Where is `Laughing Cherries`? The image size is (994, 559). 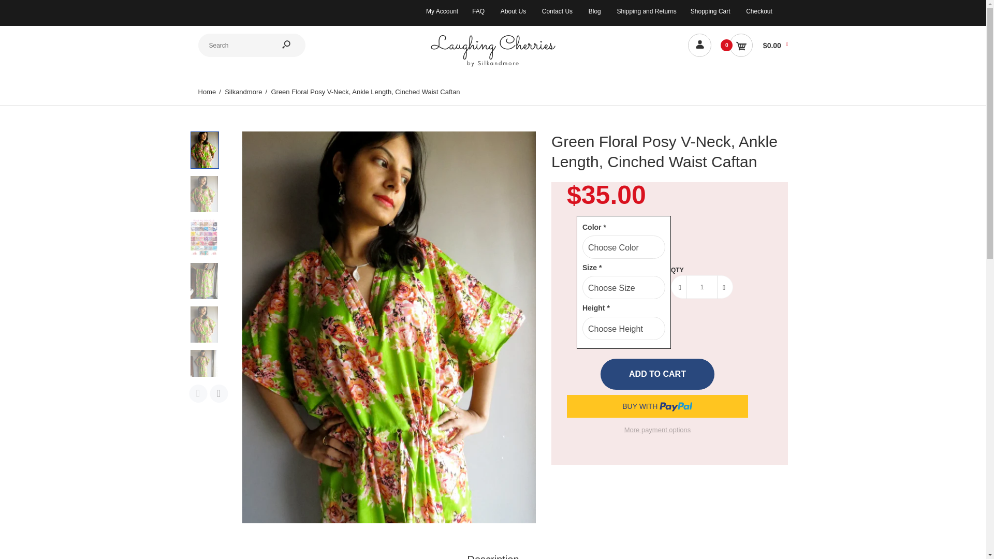 Laughing Cherries is located at coordinates (493, 65).